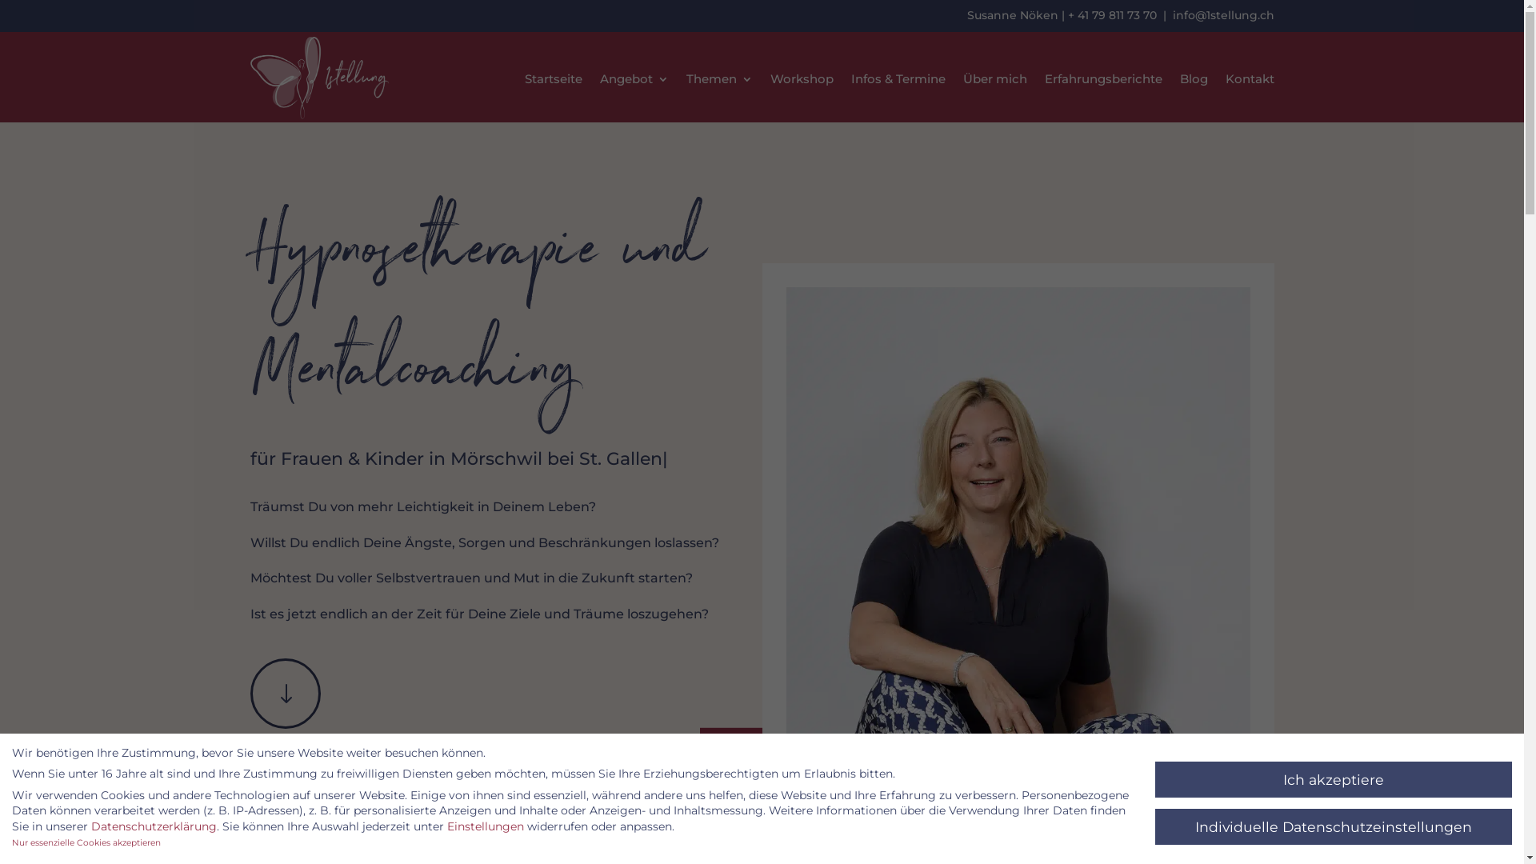 The image size is (1536, 864). What do you see at coordinates (1222, 15) in the screenshot?
I see `info@1stellung.ch` at bounding box center [1222, 15].